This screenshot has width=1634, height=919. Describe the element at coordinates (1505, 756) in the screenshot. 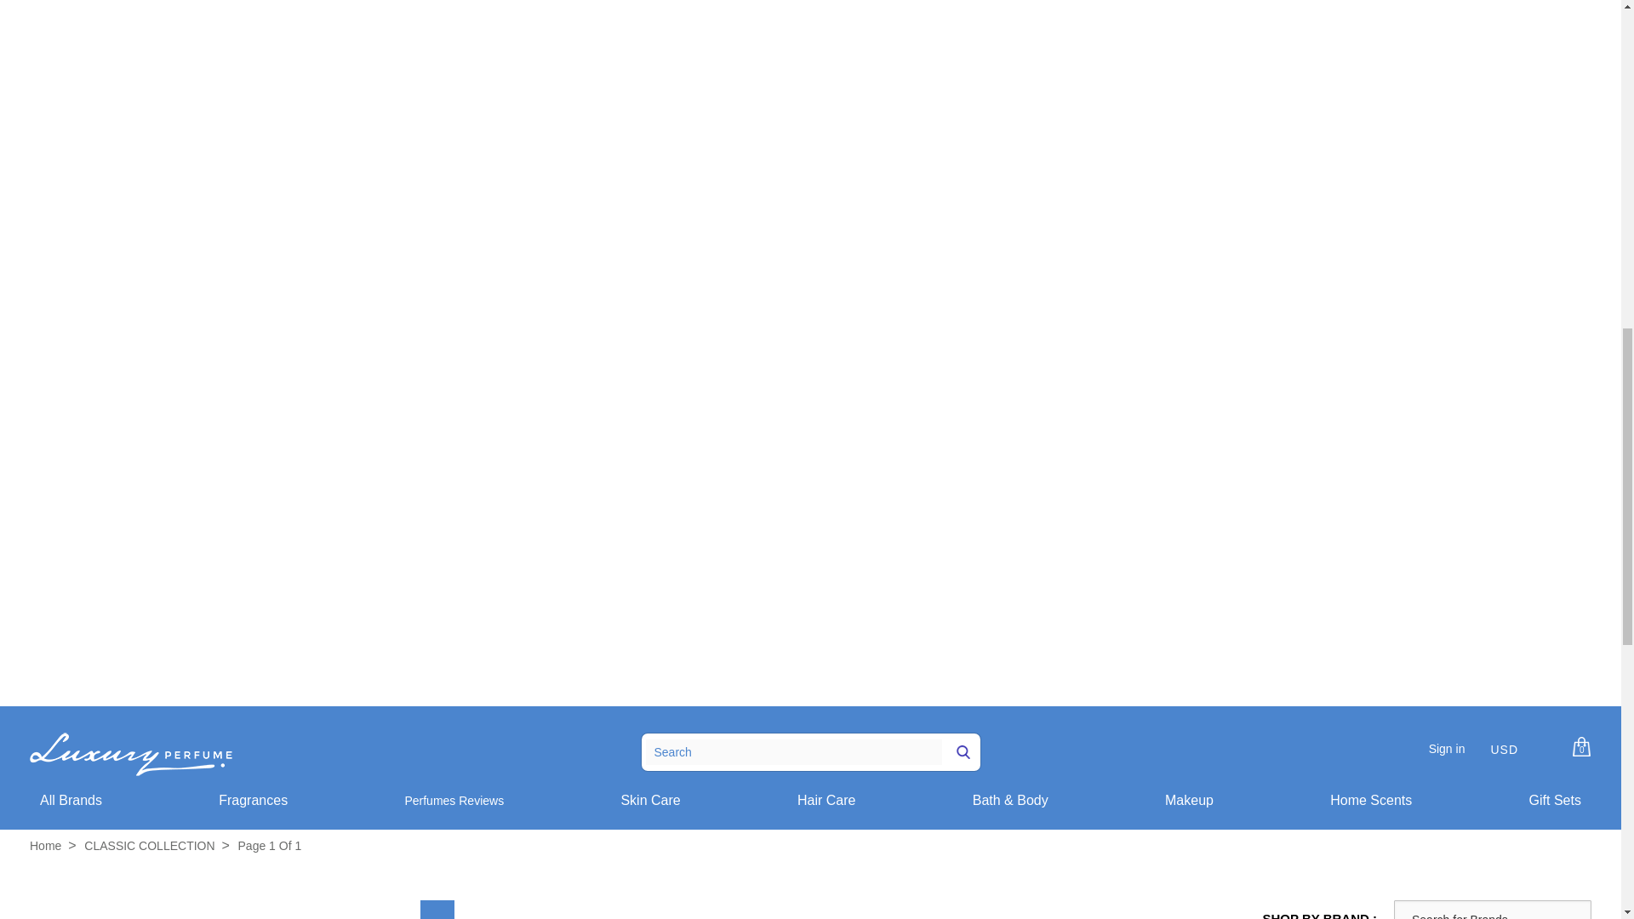

I see `USD` at that location.